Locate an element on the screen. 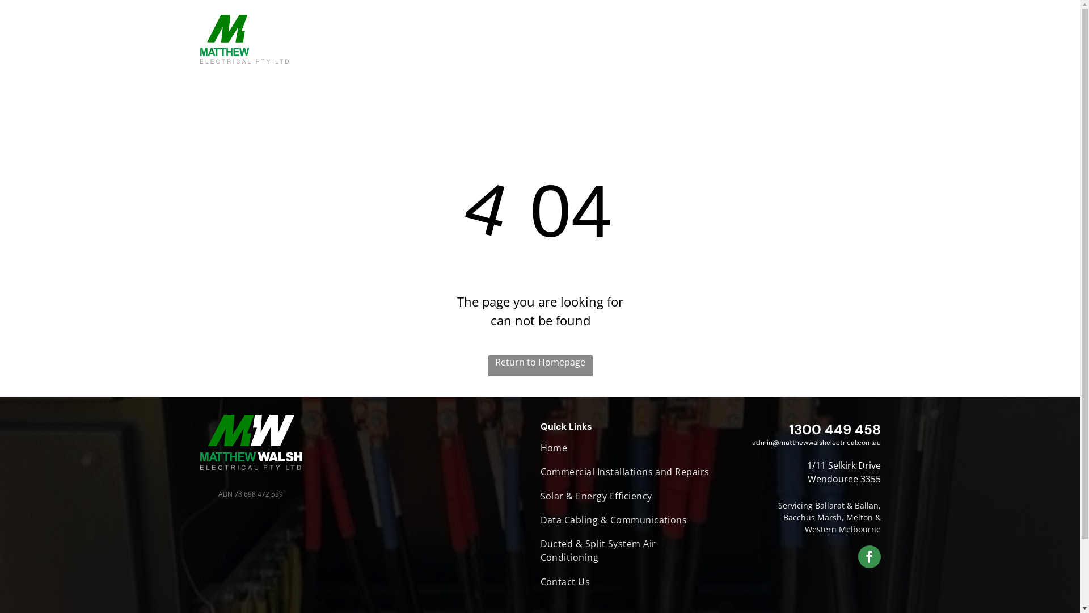  Back to home is located at coordinates (244, 39).